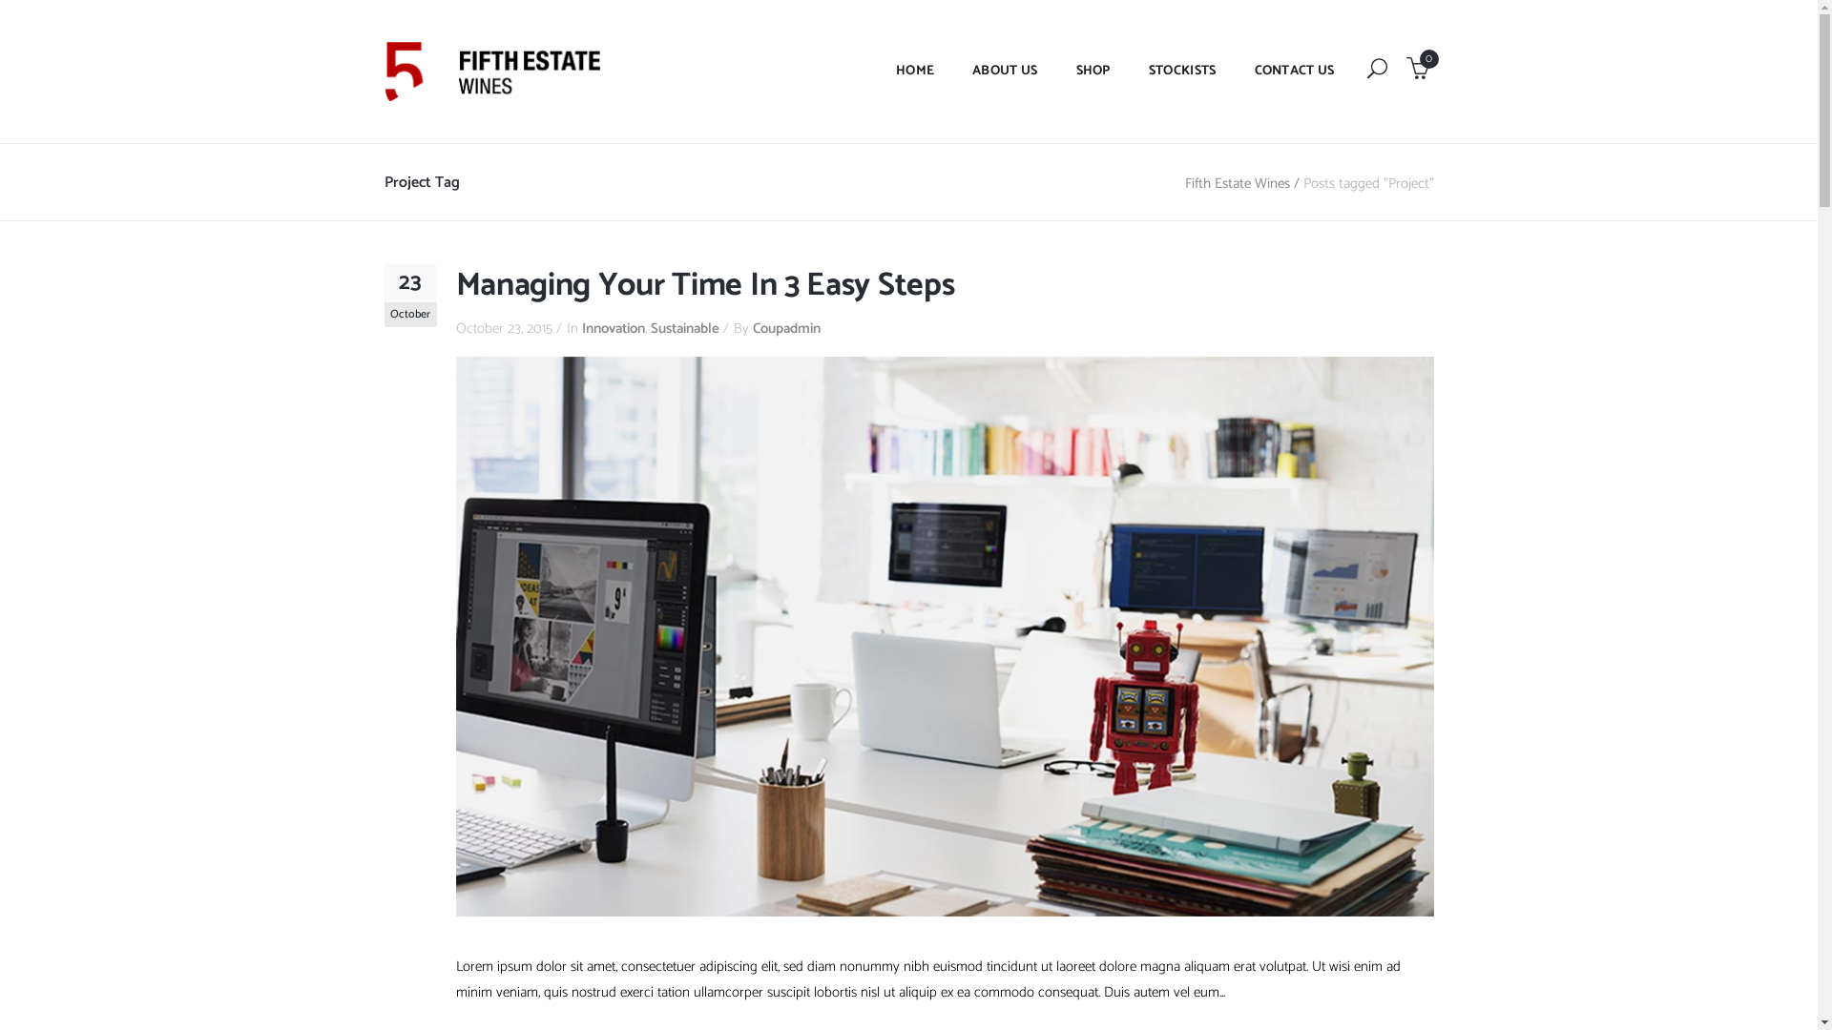  Describe the element at coordinates (1294, 72) in the screenshot. I see `CONTACT US` at that location.